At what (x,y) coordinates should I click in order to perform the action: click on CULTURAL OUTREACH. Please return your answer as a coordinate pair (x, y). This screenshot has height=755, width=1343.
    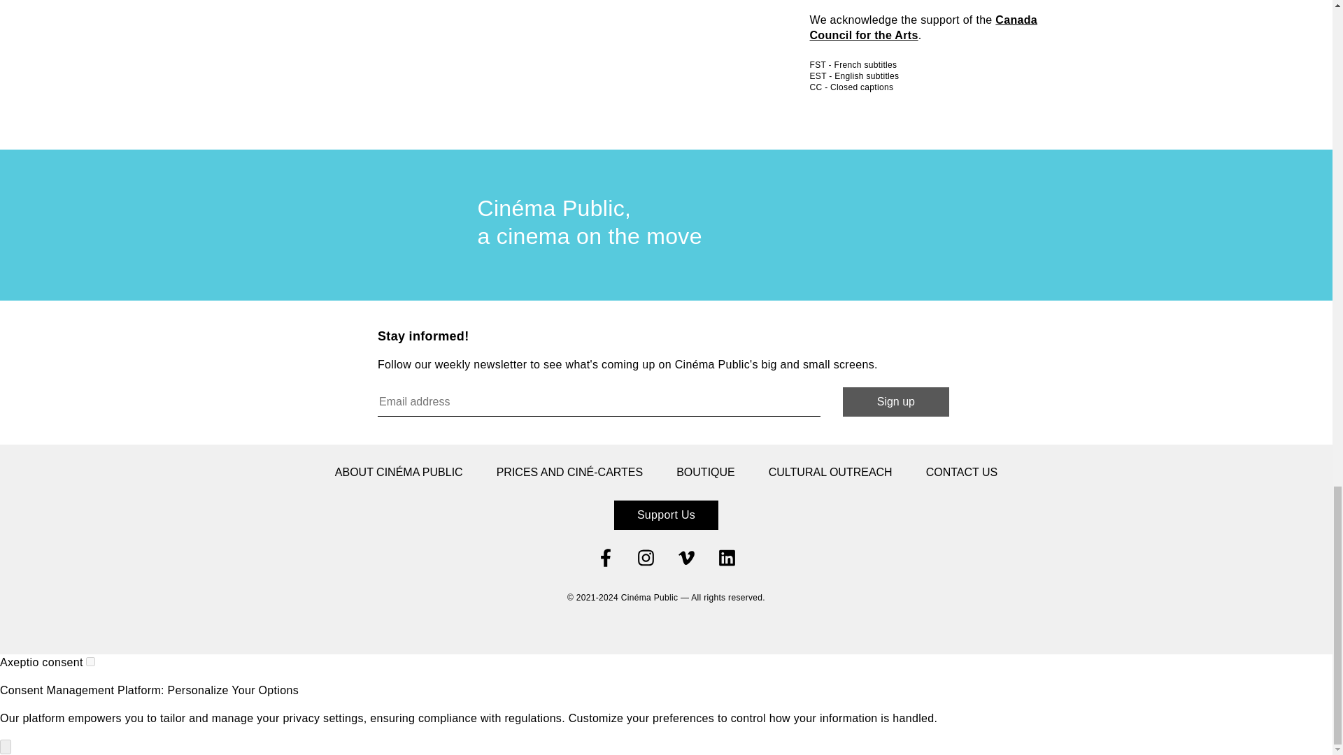
    Looking at the image, I should click on (830, 473).